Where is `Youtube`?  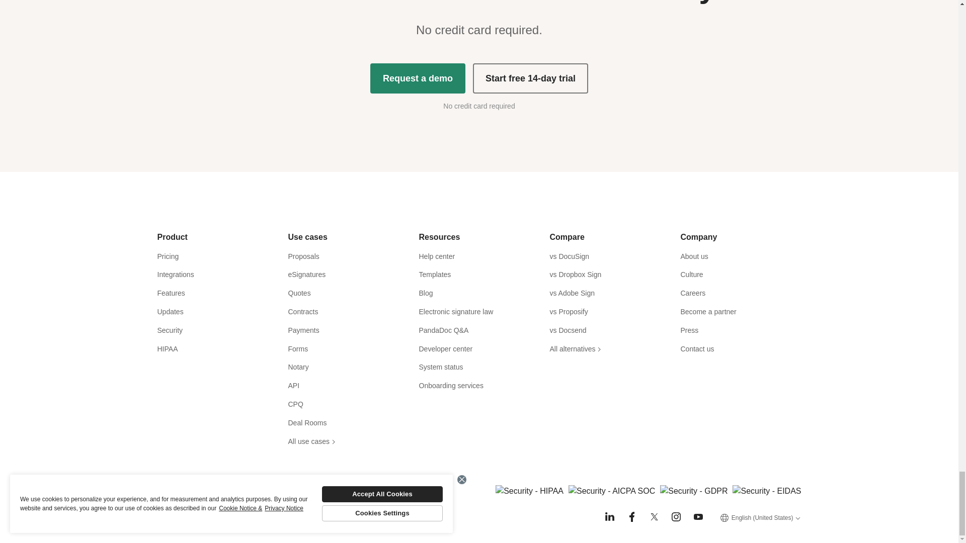
Youtube is located at coordinates (698, 517).